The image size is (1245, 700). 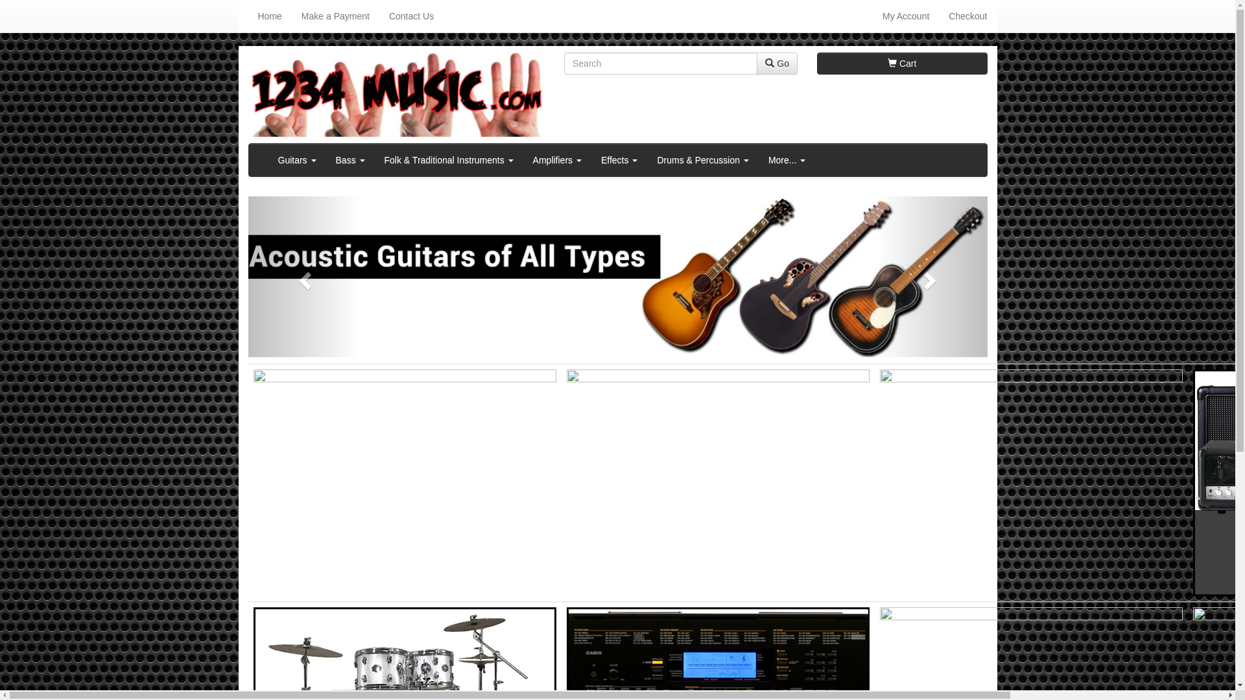 I want to click on Home, so click(x=270, y=16).